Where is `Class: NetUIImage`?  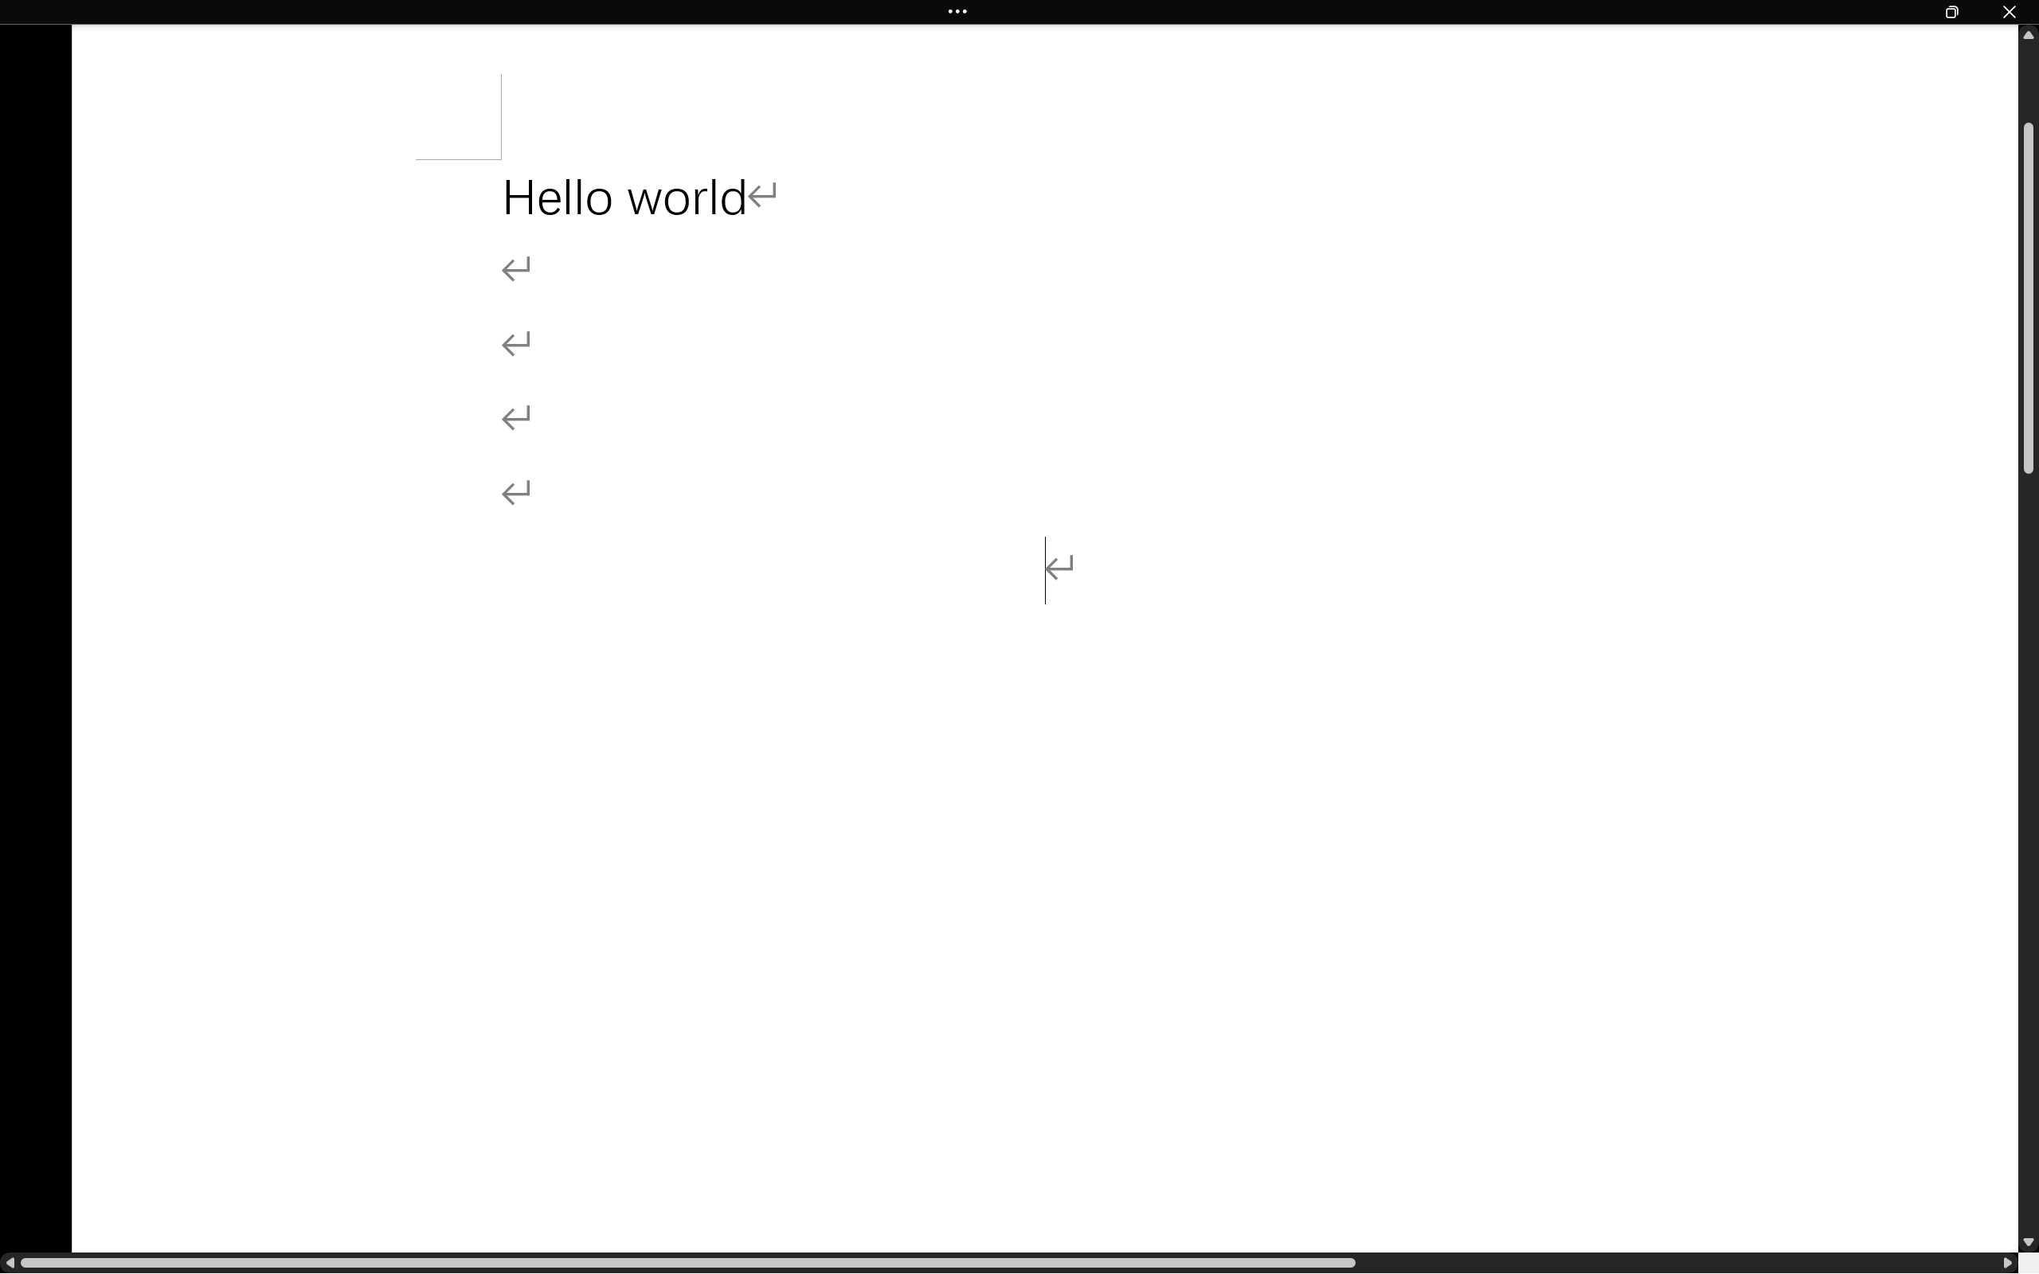 Class: NetUIImage is located at coordinates (958, 12).